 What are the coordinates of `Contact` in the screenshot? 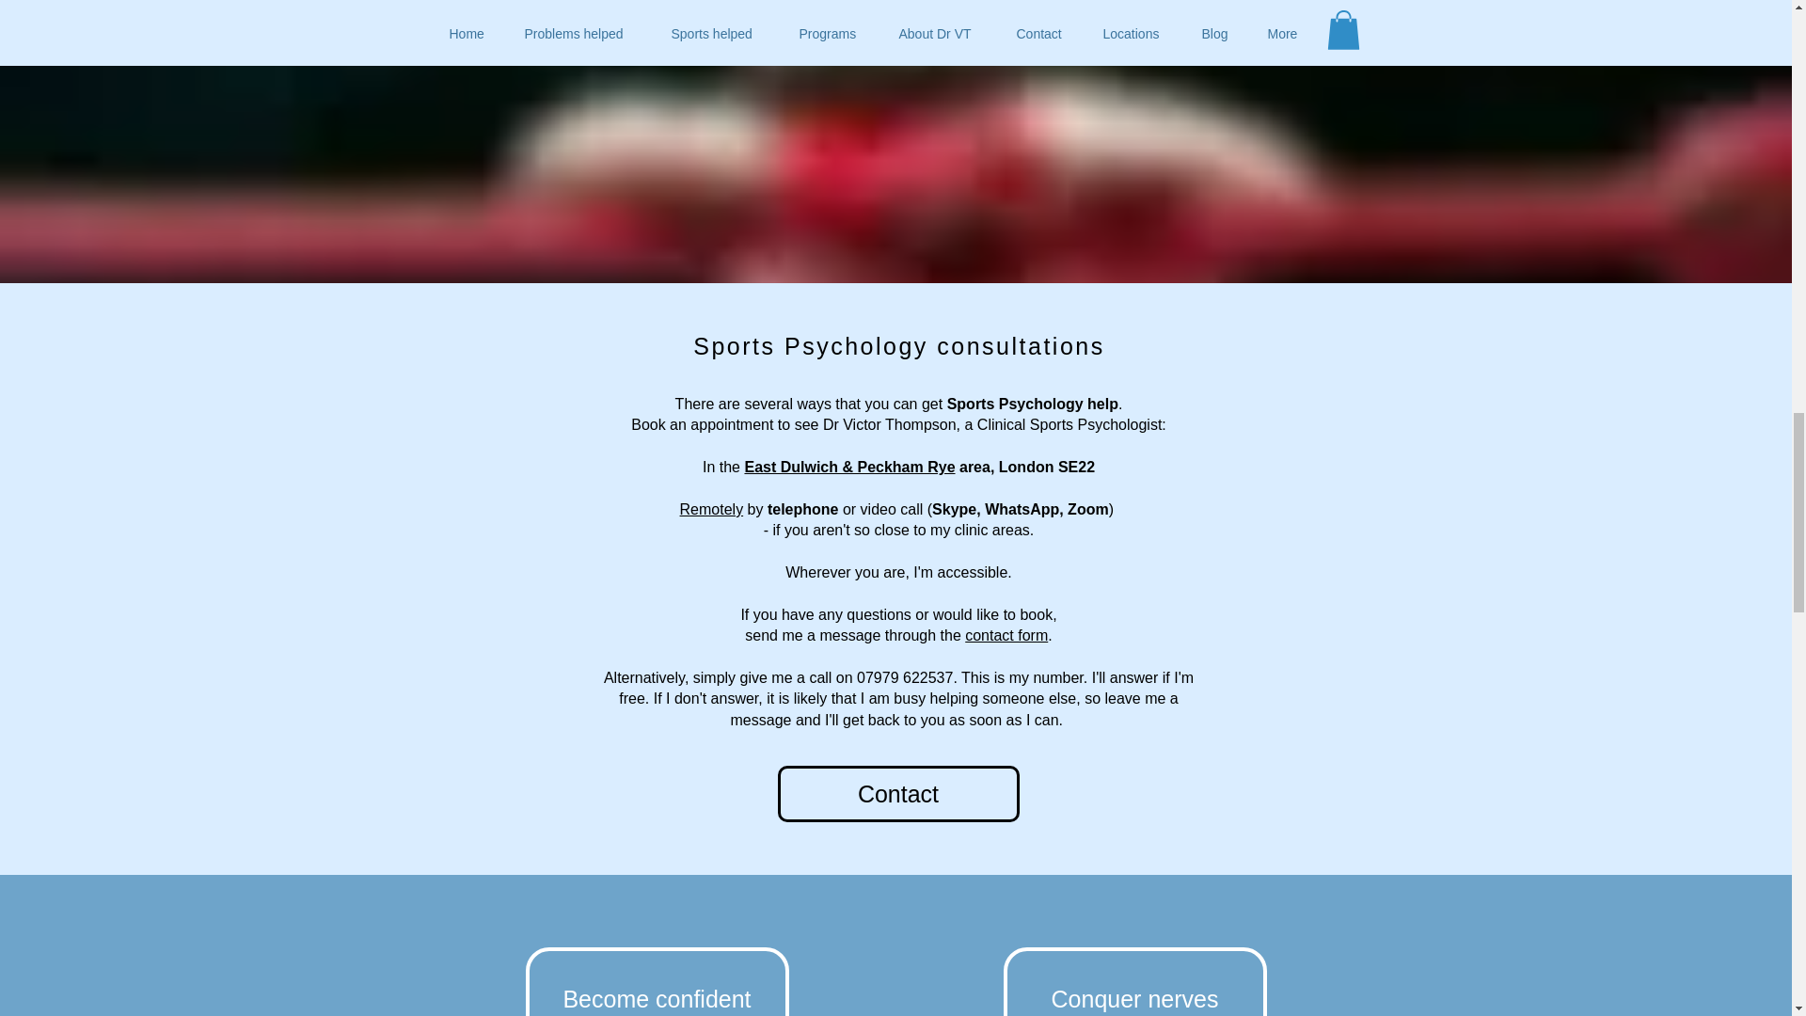 It's located at (897, 794).